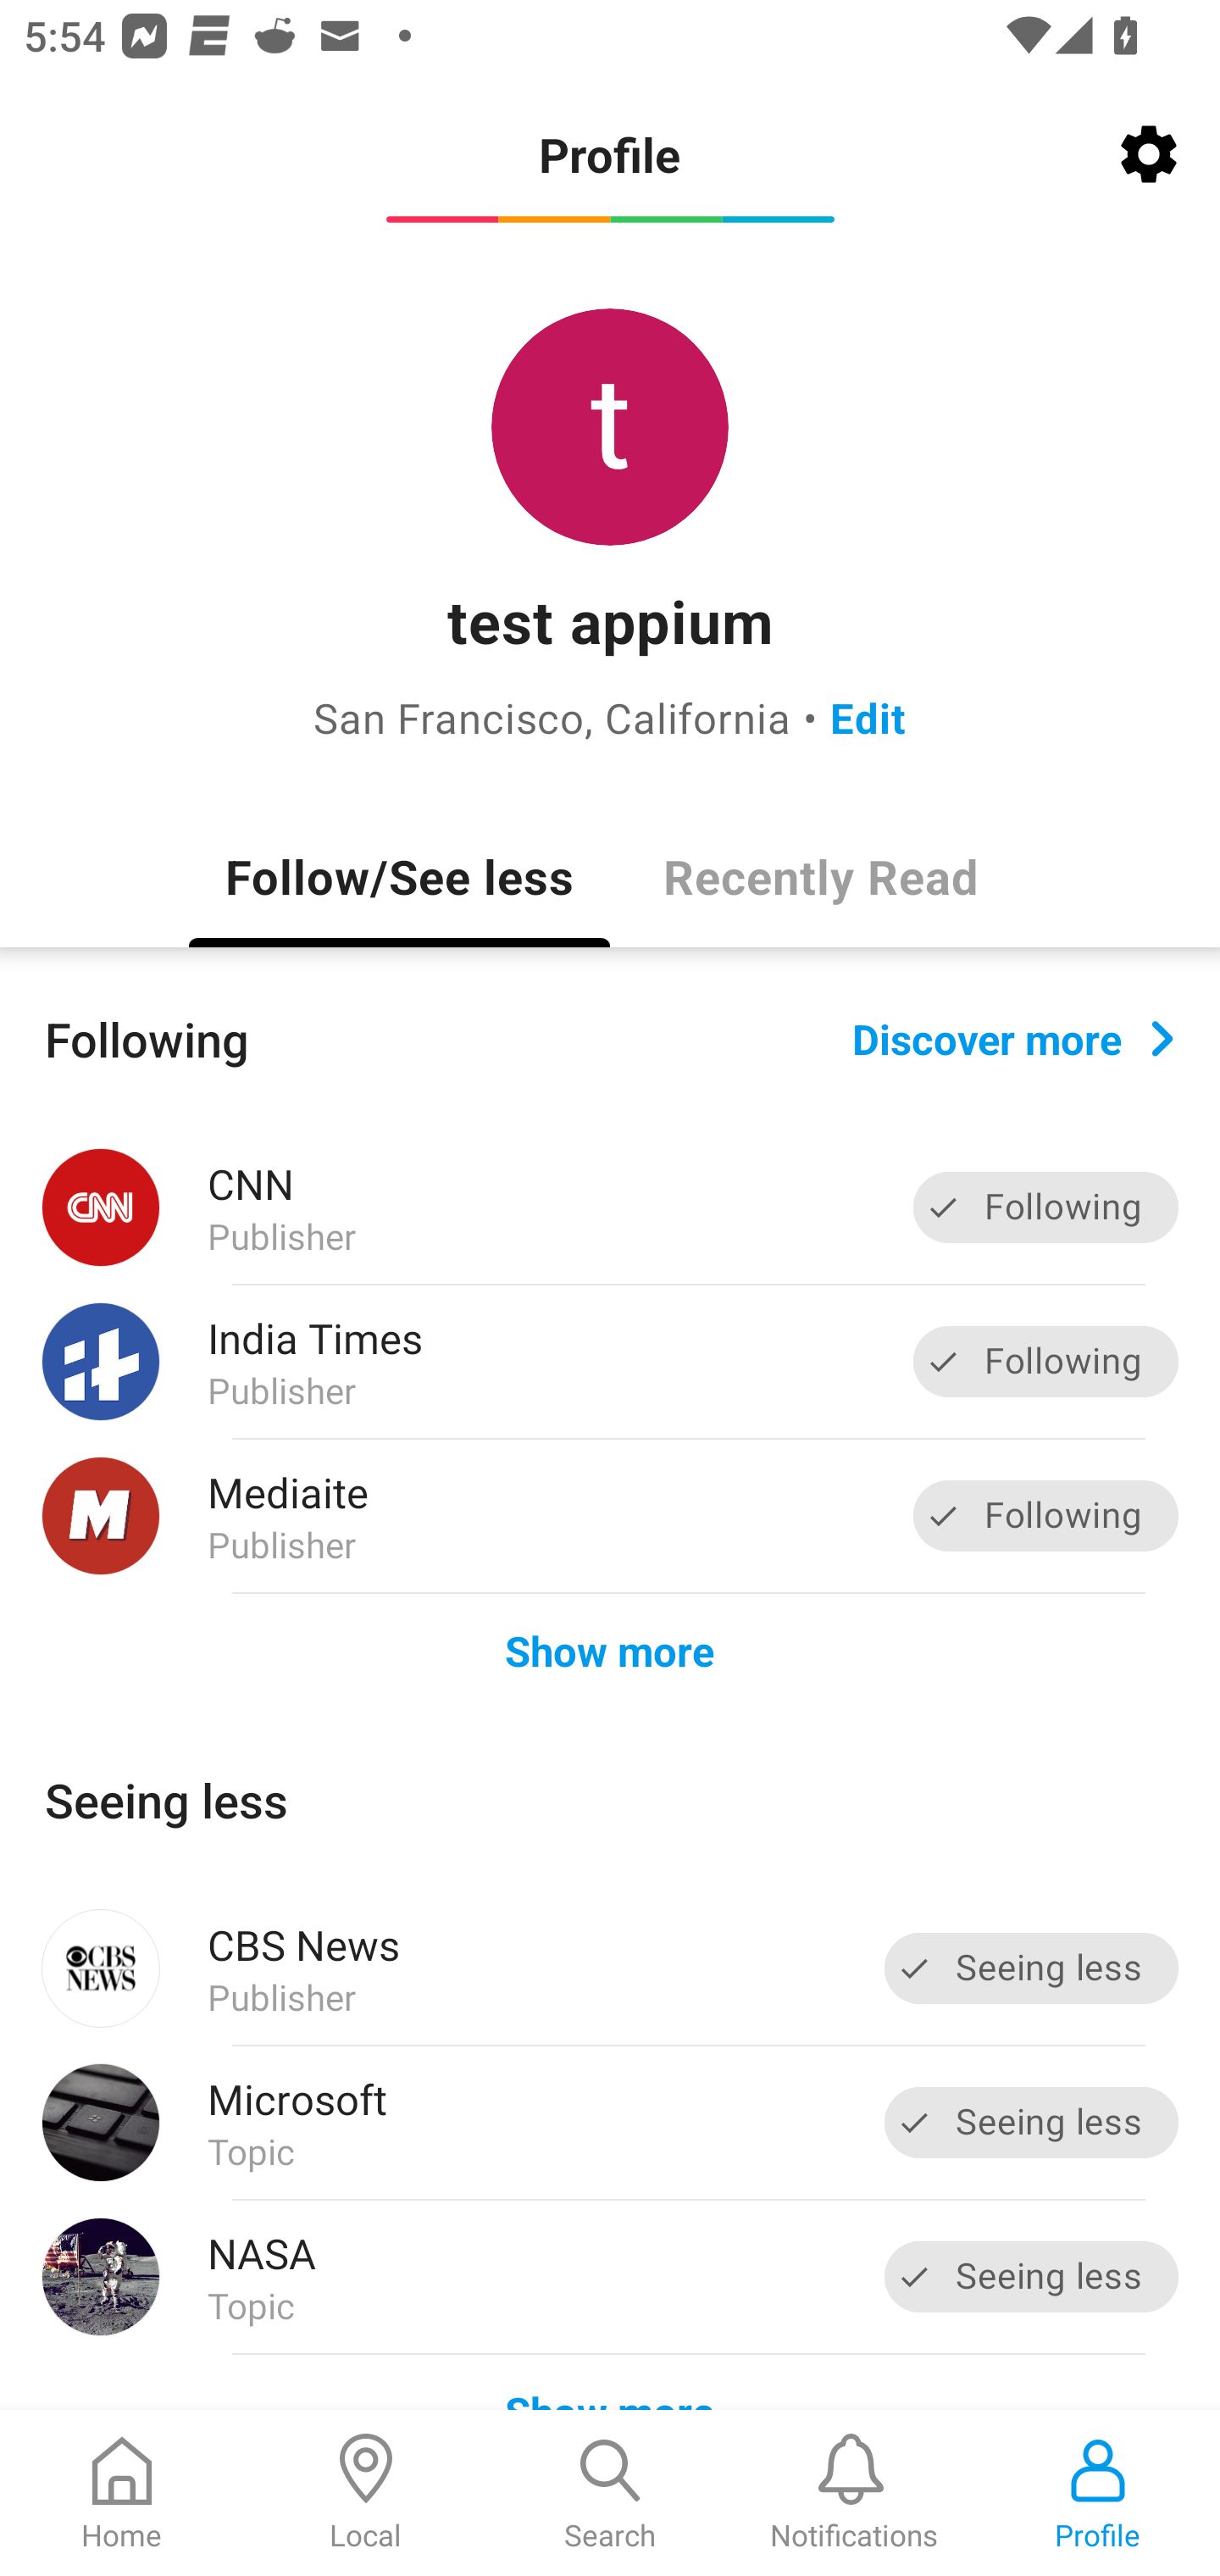  What do you see at coordinates (1045, 1208) in the screenshot?
I see `Following` at bounding box center [1045, 1208].